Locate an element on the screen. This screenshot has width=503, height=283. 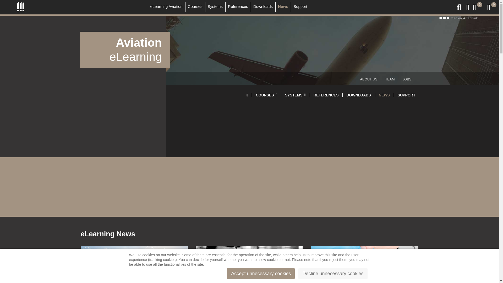
JOBS is located at coordinates (407, 79).